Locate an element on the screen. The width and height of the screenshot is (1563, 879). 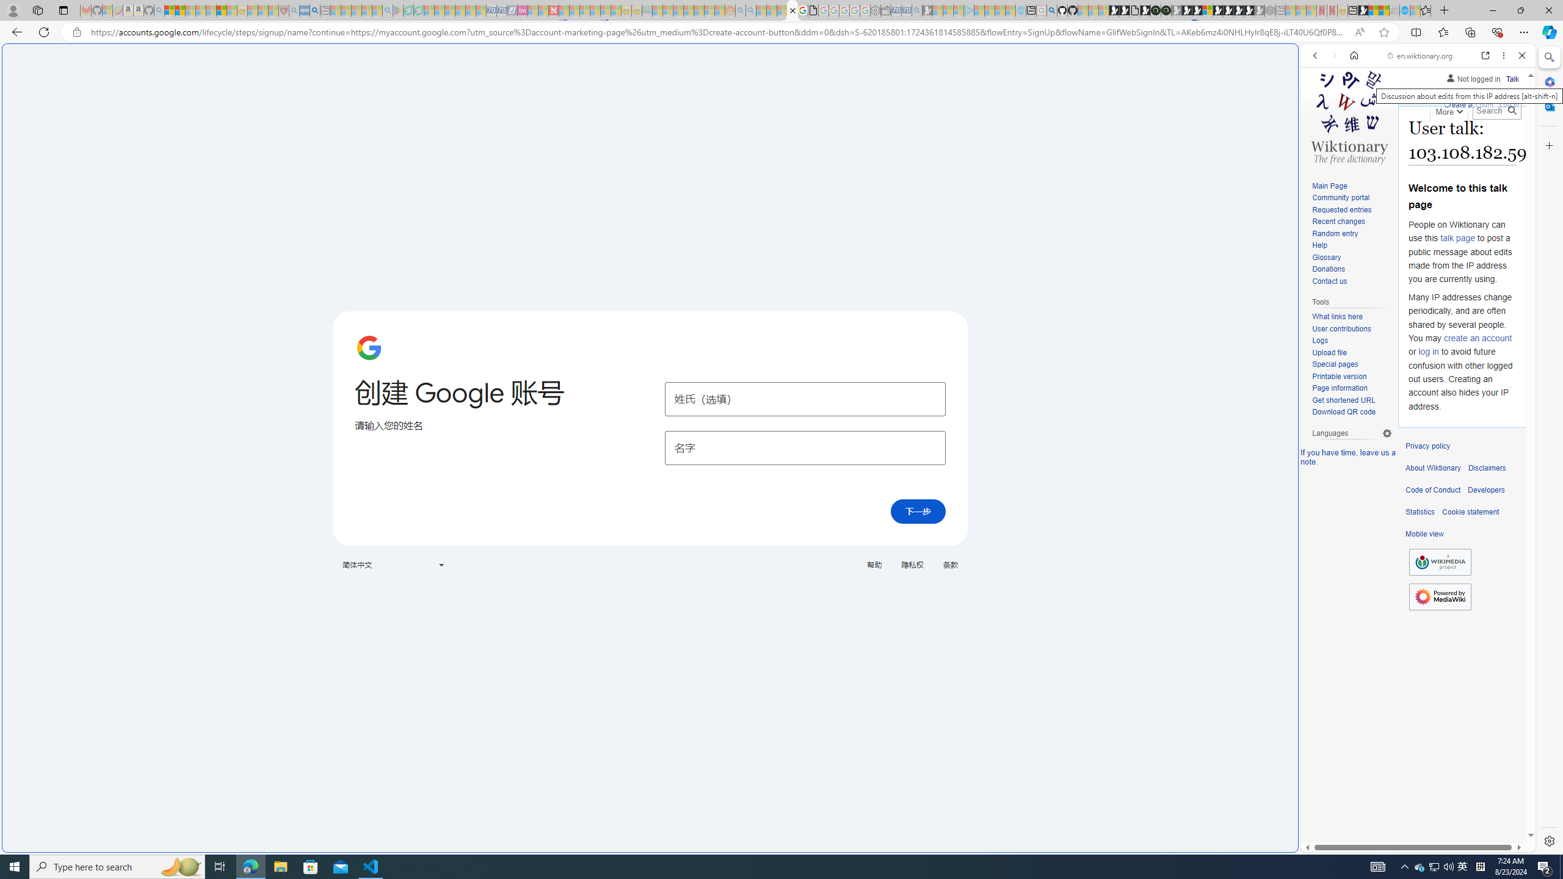
Wikimedia Foundation is located at coordinates (1440, 562).